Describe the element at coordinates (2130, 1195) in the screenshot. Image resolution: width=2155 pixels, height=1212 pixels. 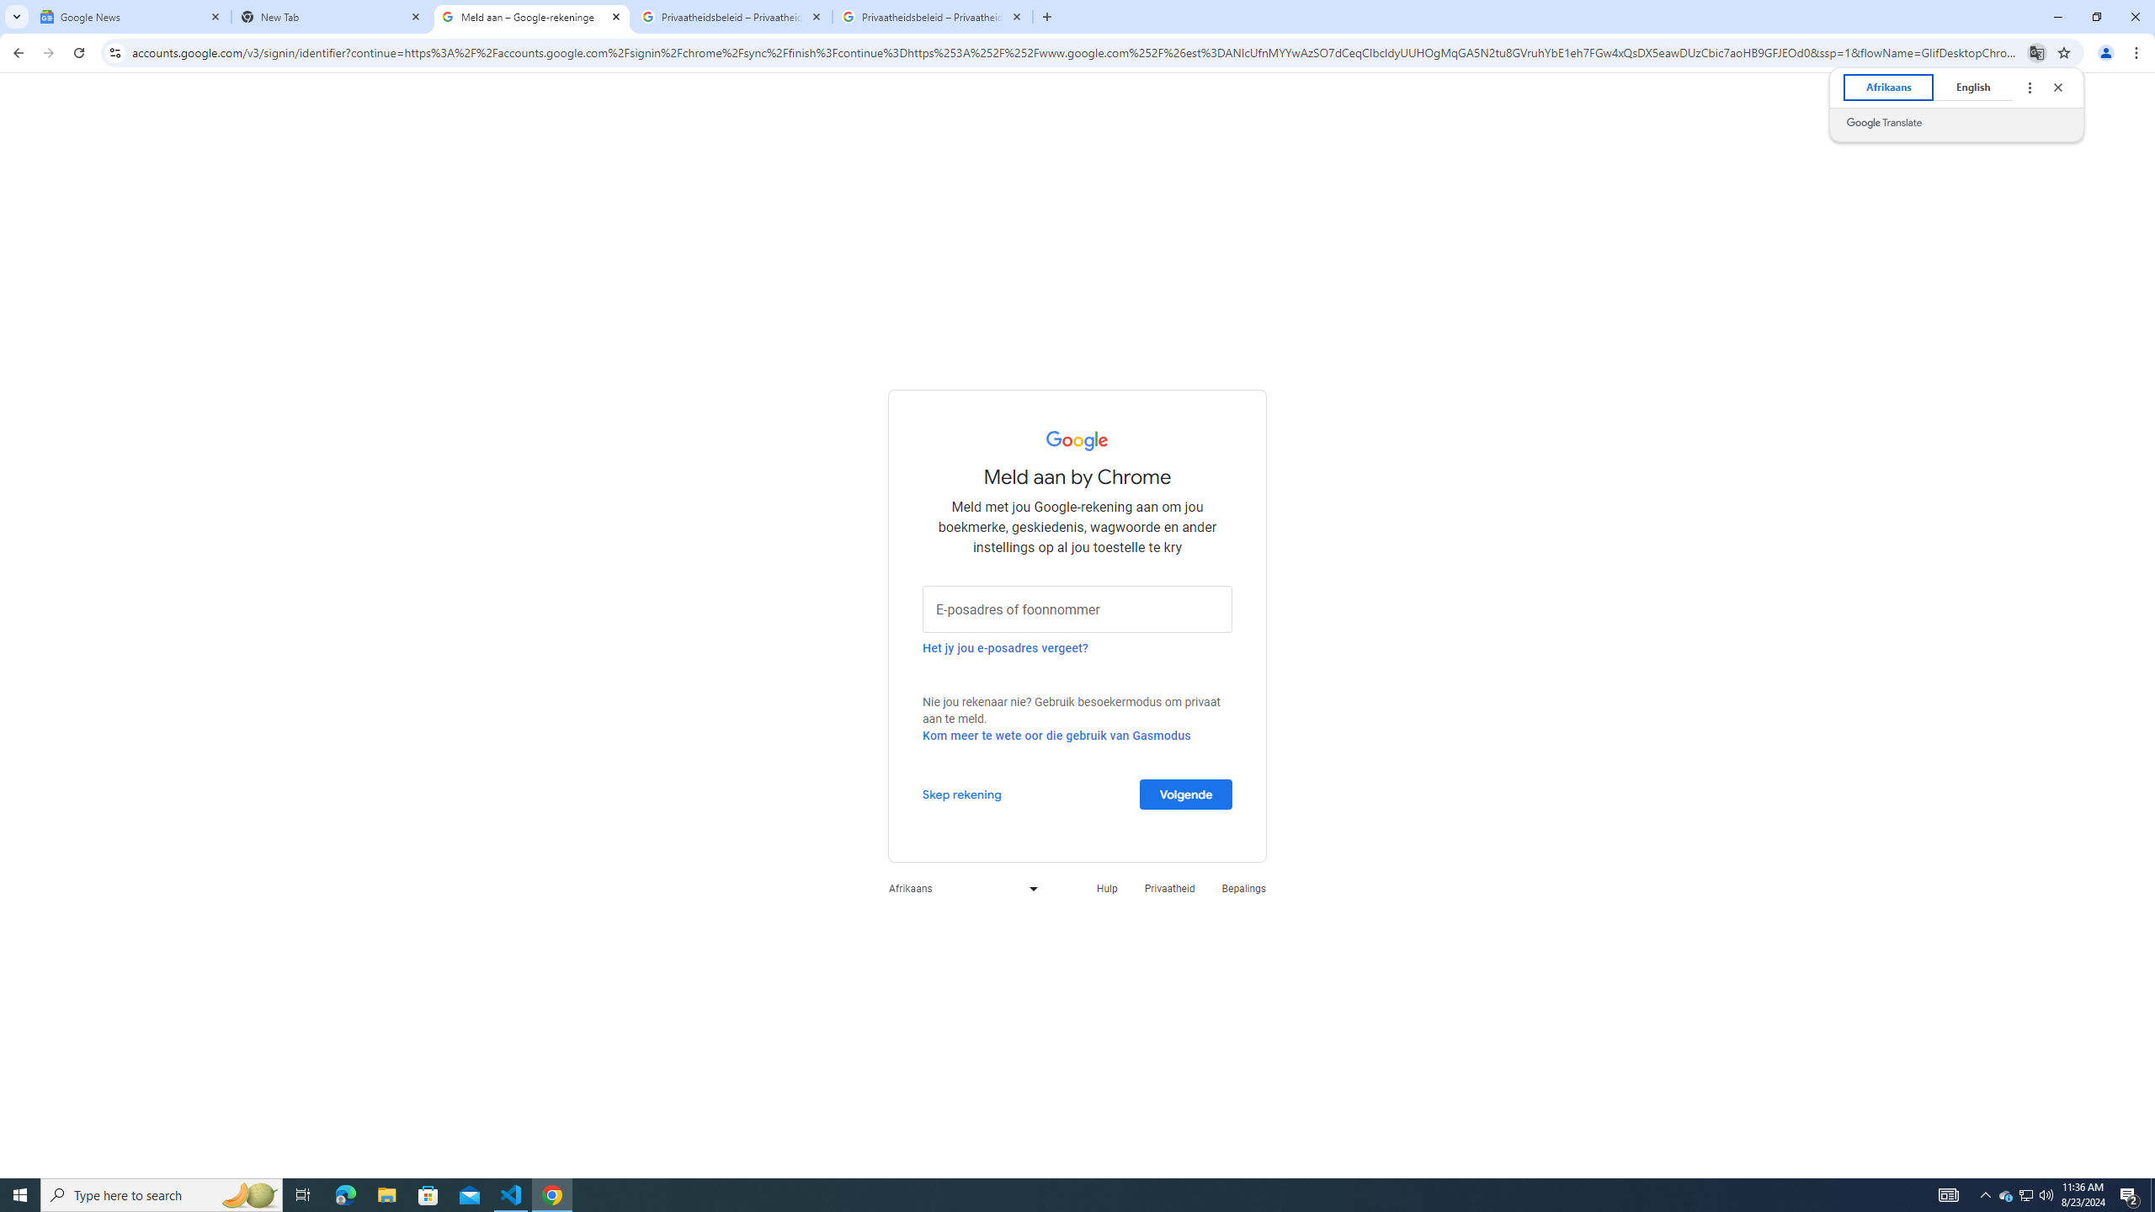
I see `Action Center, 2 new notifications` at that location.